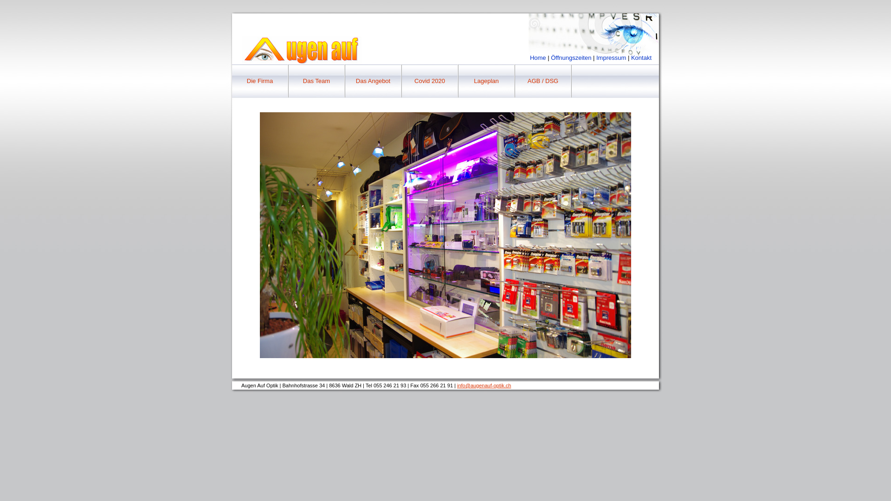 This screenshot has height=501, width=891. What do you see at coordinates (430, 81) in the screenshot?
I see `Covid 2020` at bounding box center [430, 81].